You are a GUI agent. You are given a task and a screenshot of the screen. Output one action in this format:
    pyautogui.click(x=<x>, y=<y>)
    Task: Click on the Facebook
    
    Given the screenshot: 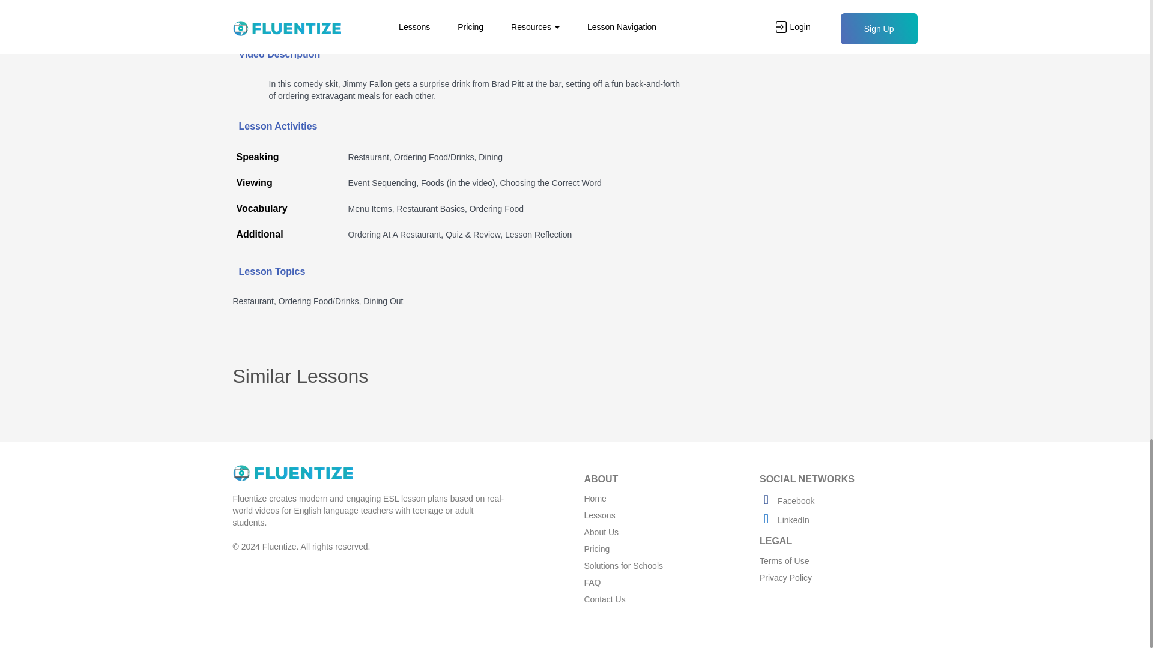 What is the action you would take?
    pyautogui.click(x=787, y=501)
    